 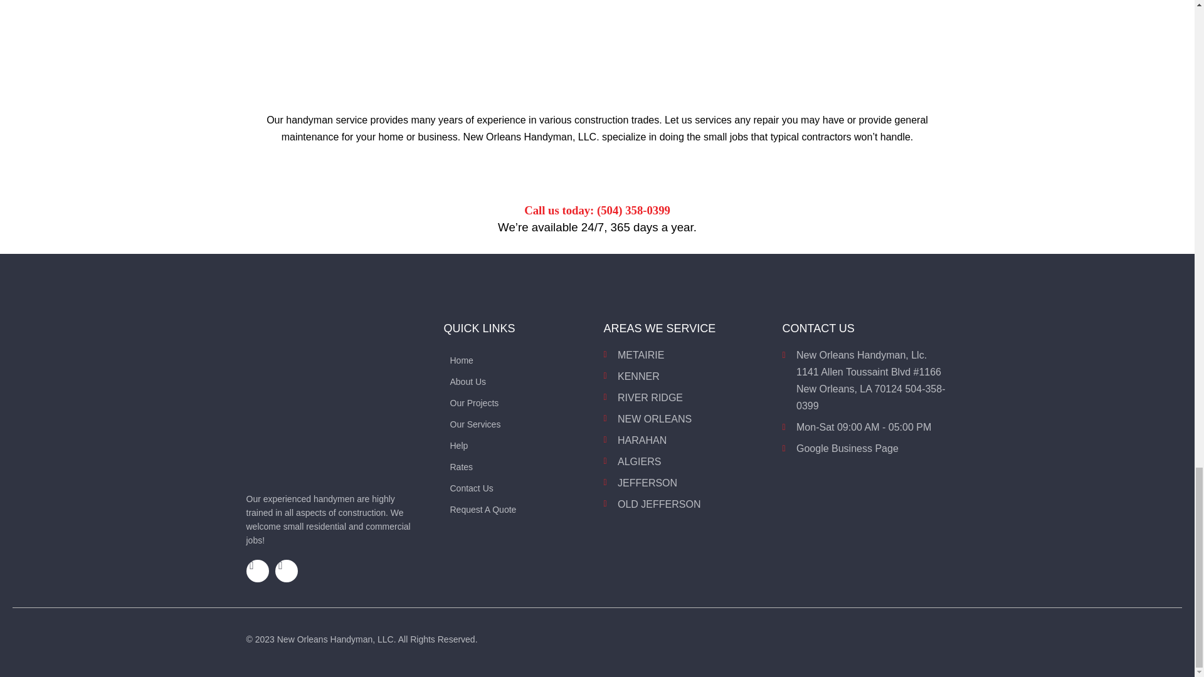 What do you see at coordinates (686, 397) in the screenshot?
I see `RIVER RIDGE` at bounding box center [686, 397].